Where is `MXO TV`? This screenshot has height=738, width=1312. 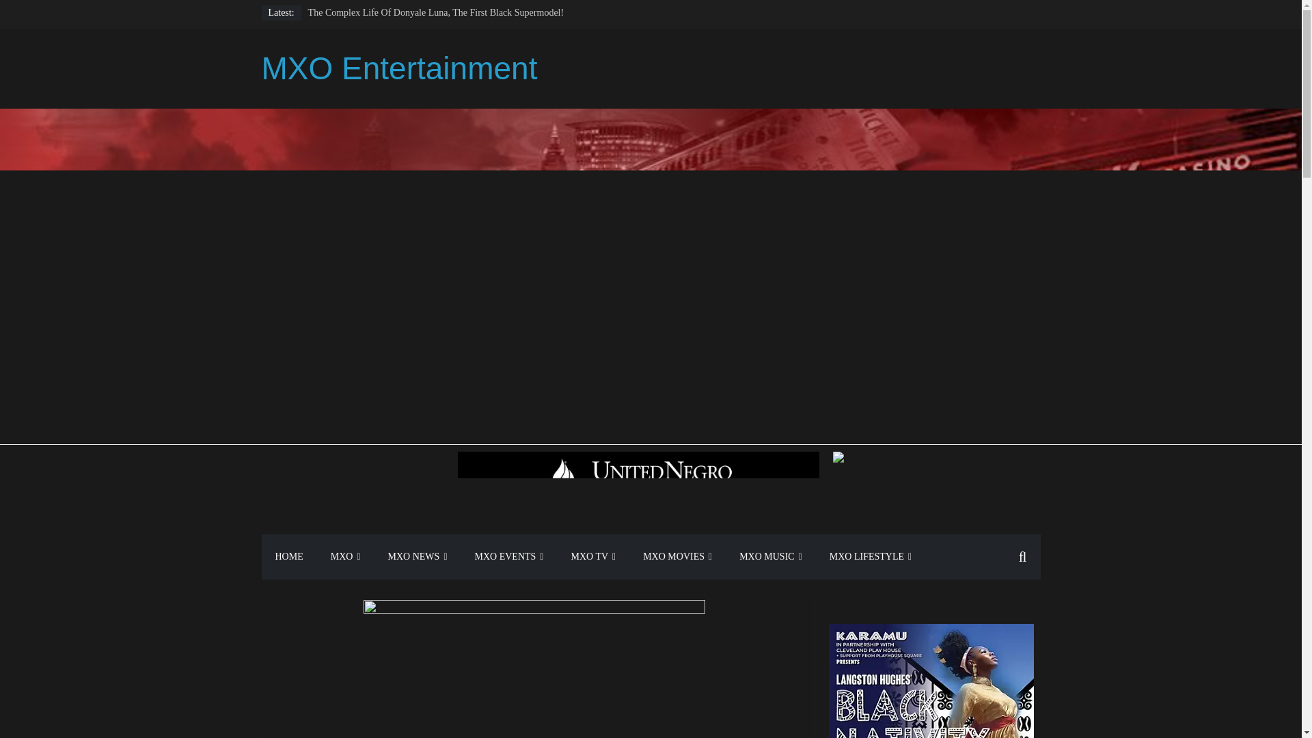
MXO TV is located at coordinates (593, 556).